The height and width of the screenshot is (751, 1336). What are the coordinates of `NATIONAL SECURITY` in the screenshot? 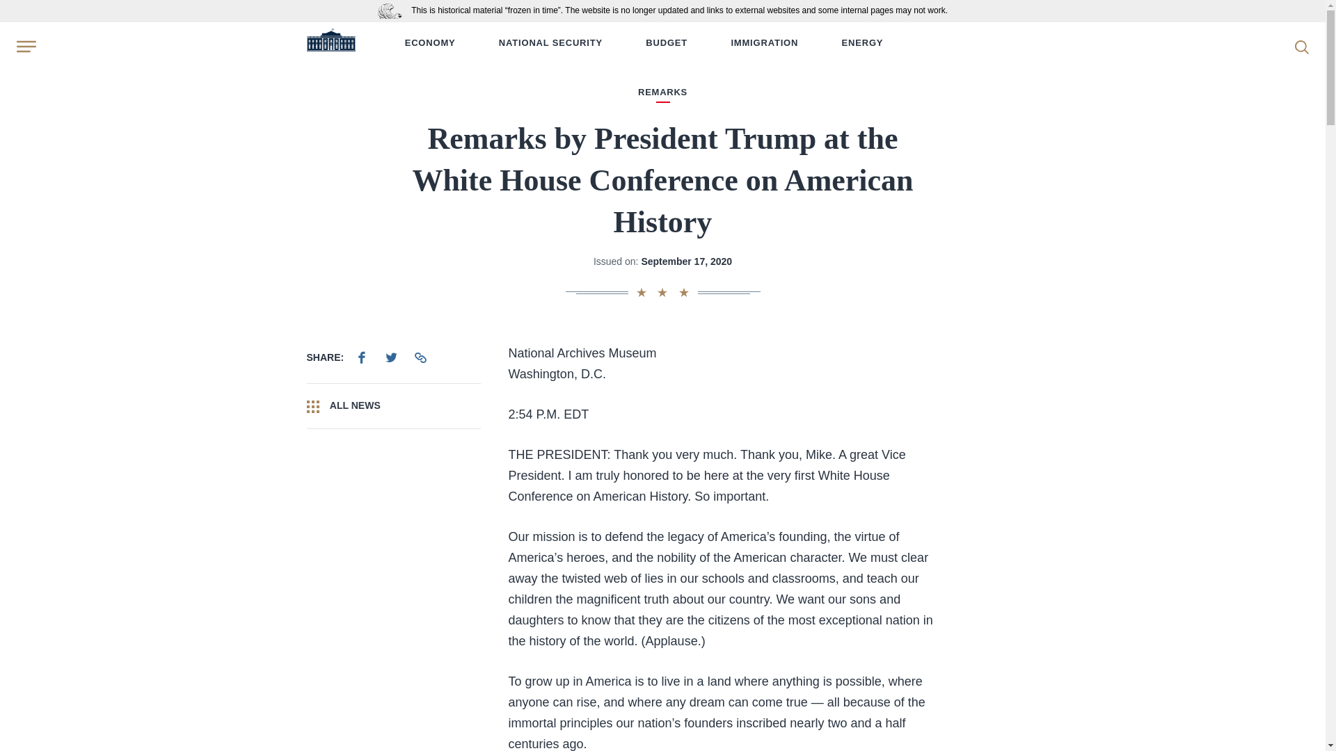 It's located at (550, 43).